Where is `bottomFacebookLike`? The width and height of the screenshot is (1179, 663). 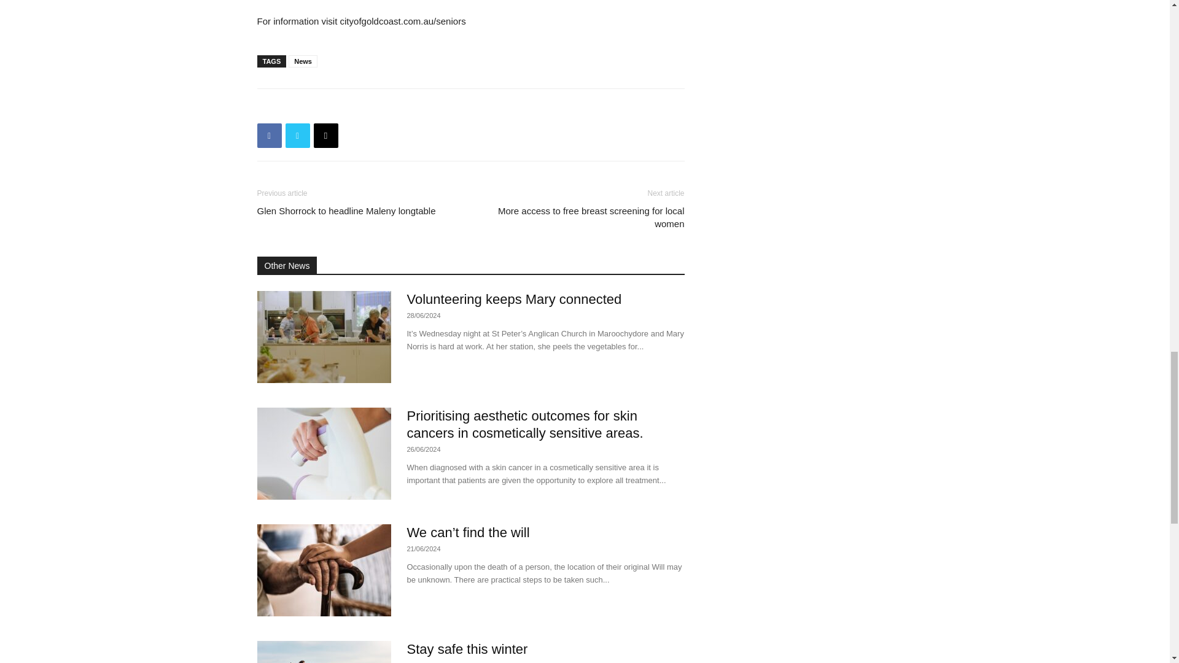
bottomFacebookLike is located at coordinates (349, 108).